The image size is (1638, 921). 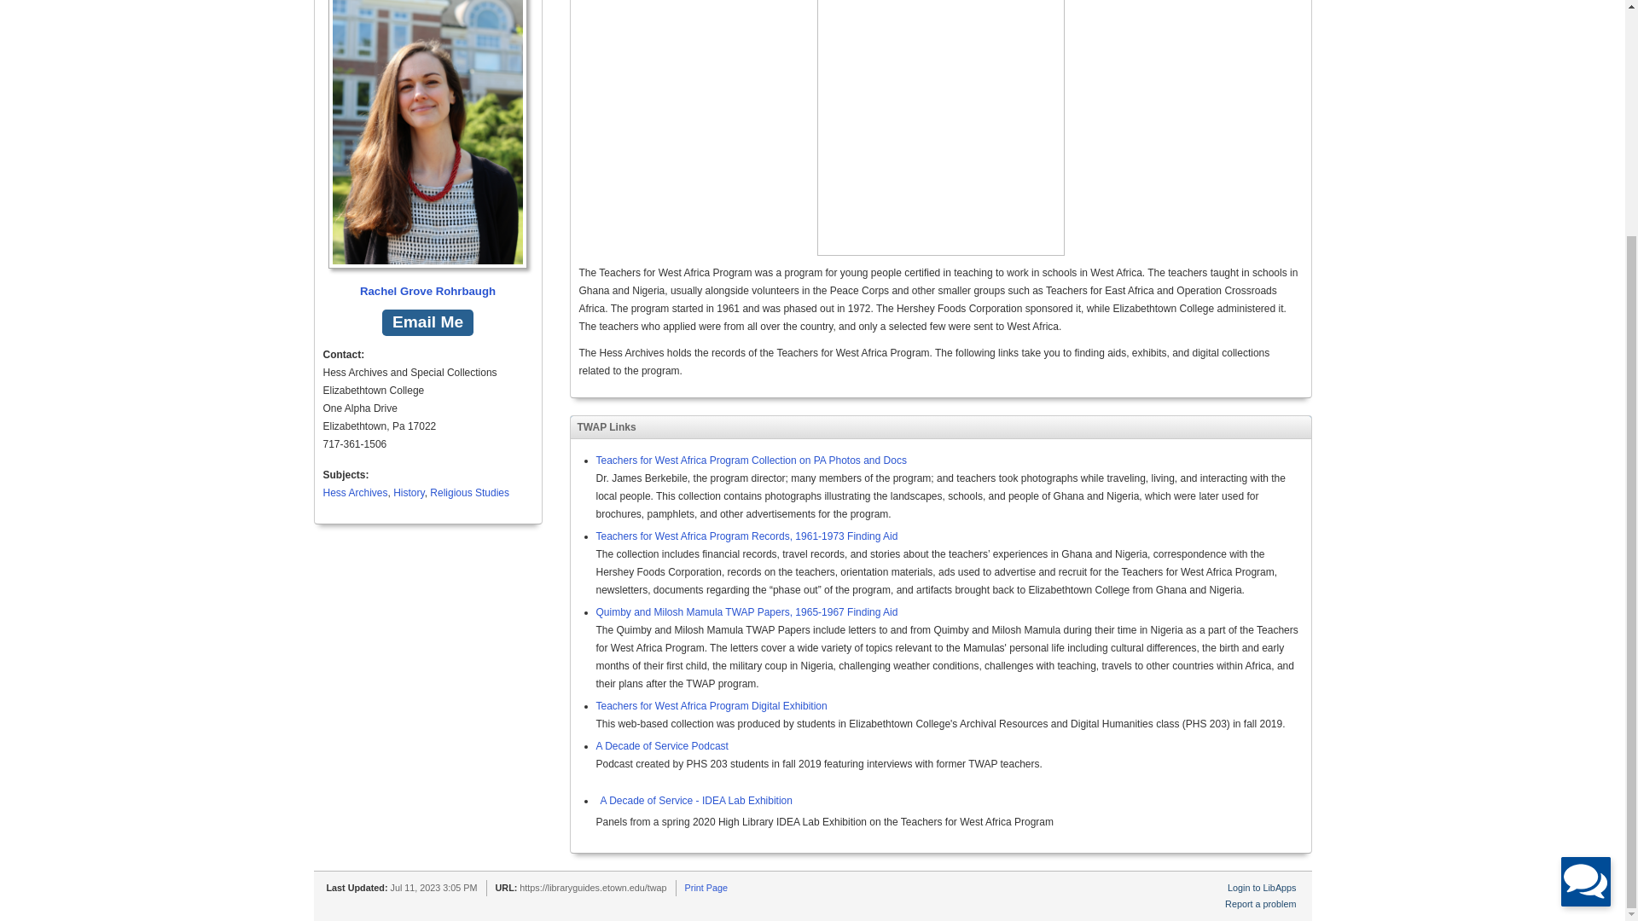 What do you see at coordinates (1261, 887) in the screenshot?
I see `Login to LibApps` at bounding box center [1261, 887].